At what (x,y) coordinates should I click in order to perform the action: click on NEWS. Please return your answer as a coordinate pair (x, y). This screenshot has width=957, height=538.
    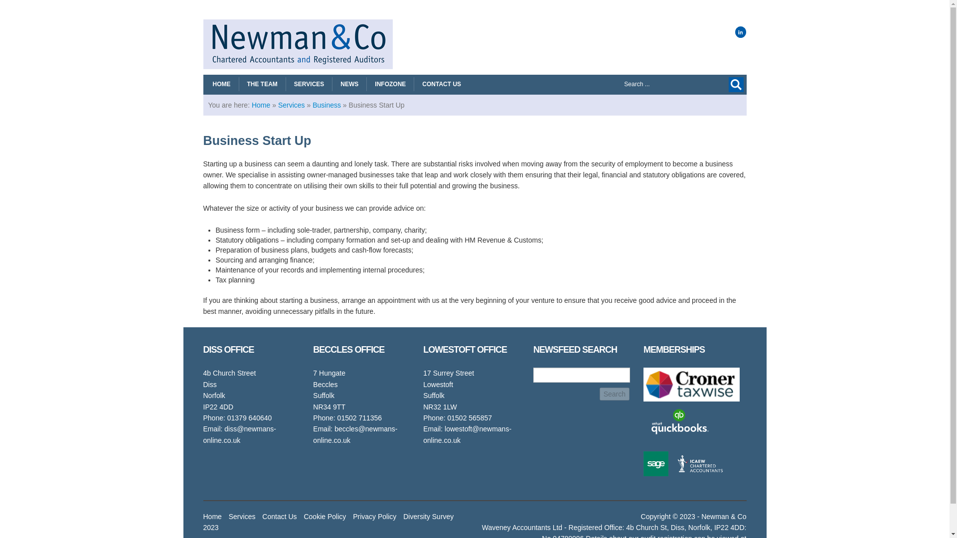
    Looking at the image, I should click on (349, 84).